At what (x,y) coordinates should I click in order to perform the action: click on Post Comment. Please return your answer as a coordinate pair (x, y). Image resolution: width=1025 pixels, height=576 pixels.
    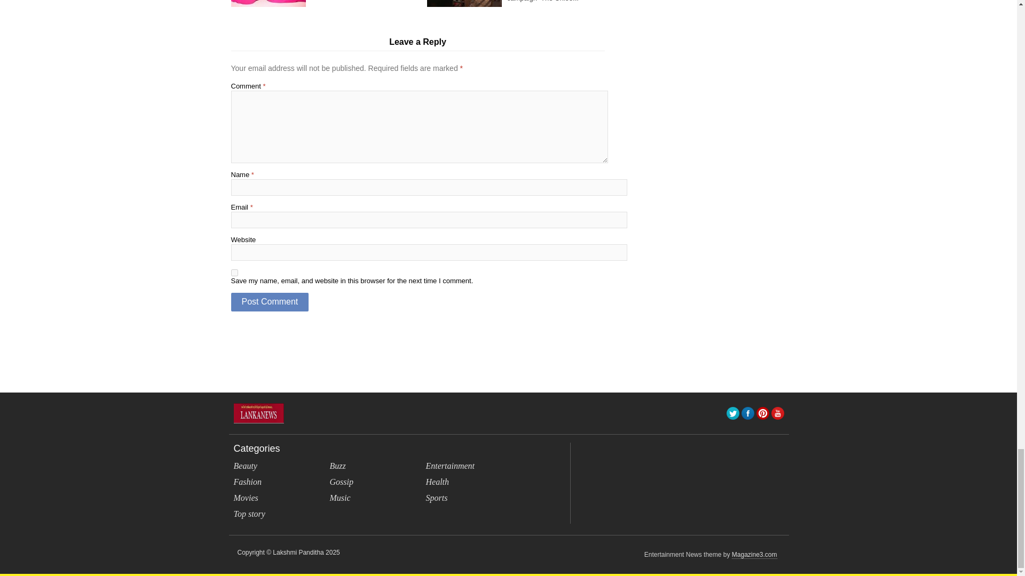
    Looking at the image, I should click on (269, 302).